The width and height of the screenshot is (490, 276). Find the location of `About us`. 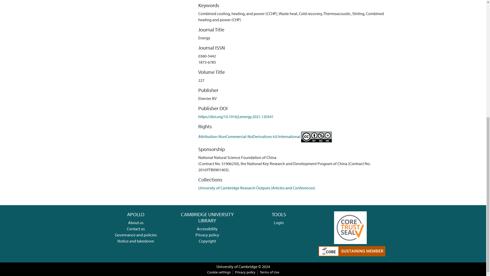

About us is located at coordinates (136, 222).